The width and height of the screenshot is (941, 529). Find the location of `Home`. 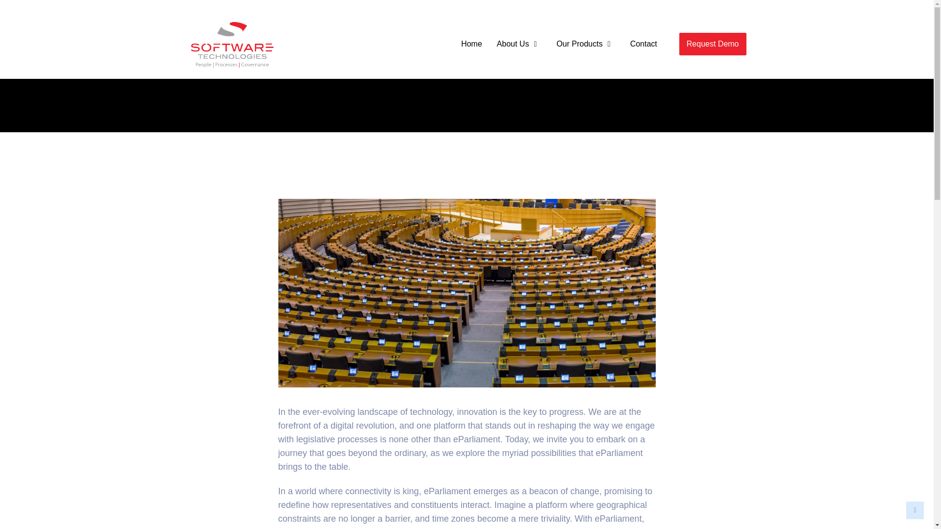

Home is located at coordinates (471, 44).